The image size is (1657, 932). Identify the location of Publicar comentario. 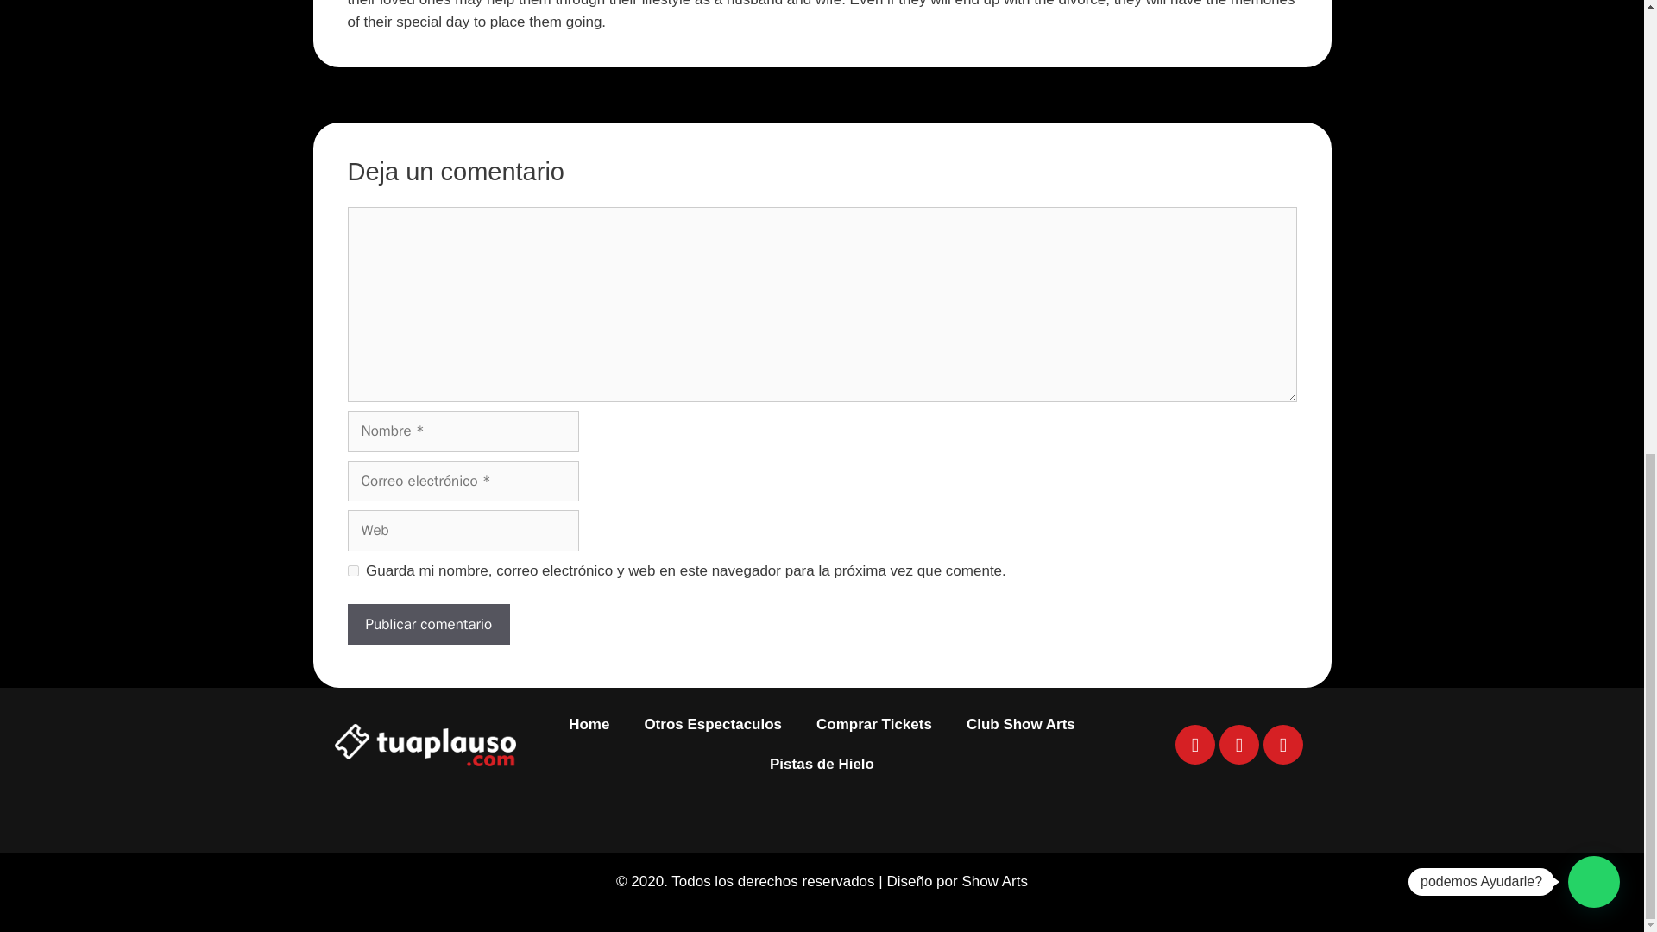
(428, 625).